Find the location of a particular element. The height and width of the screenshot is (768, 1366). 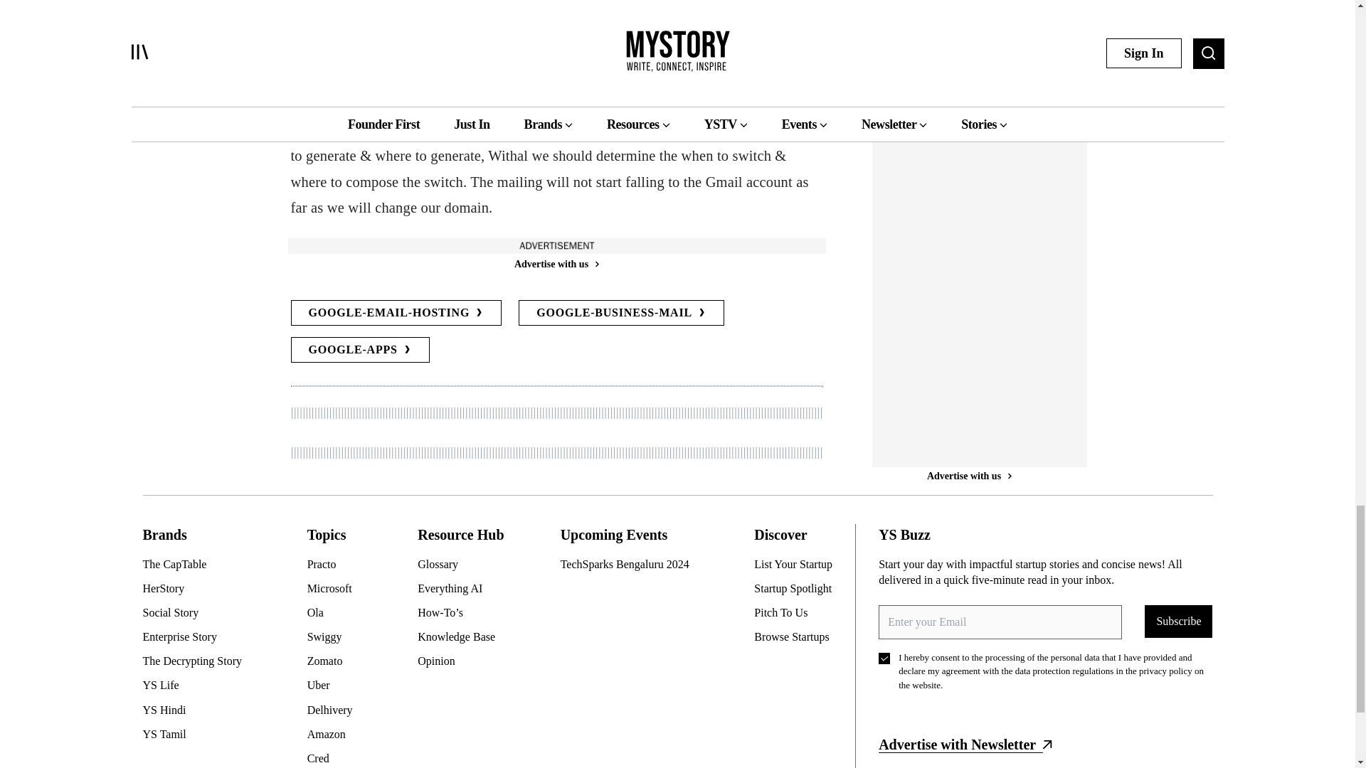

GOOGLE-EMAIL-HOSTING is located at coordinates (396, 313).